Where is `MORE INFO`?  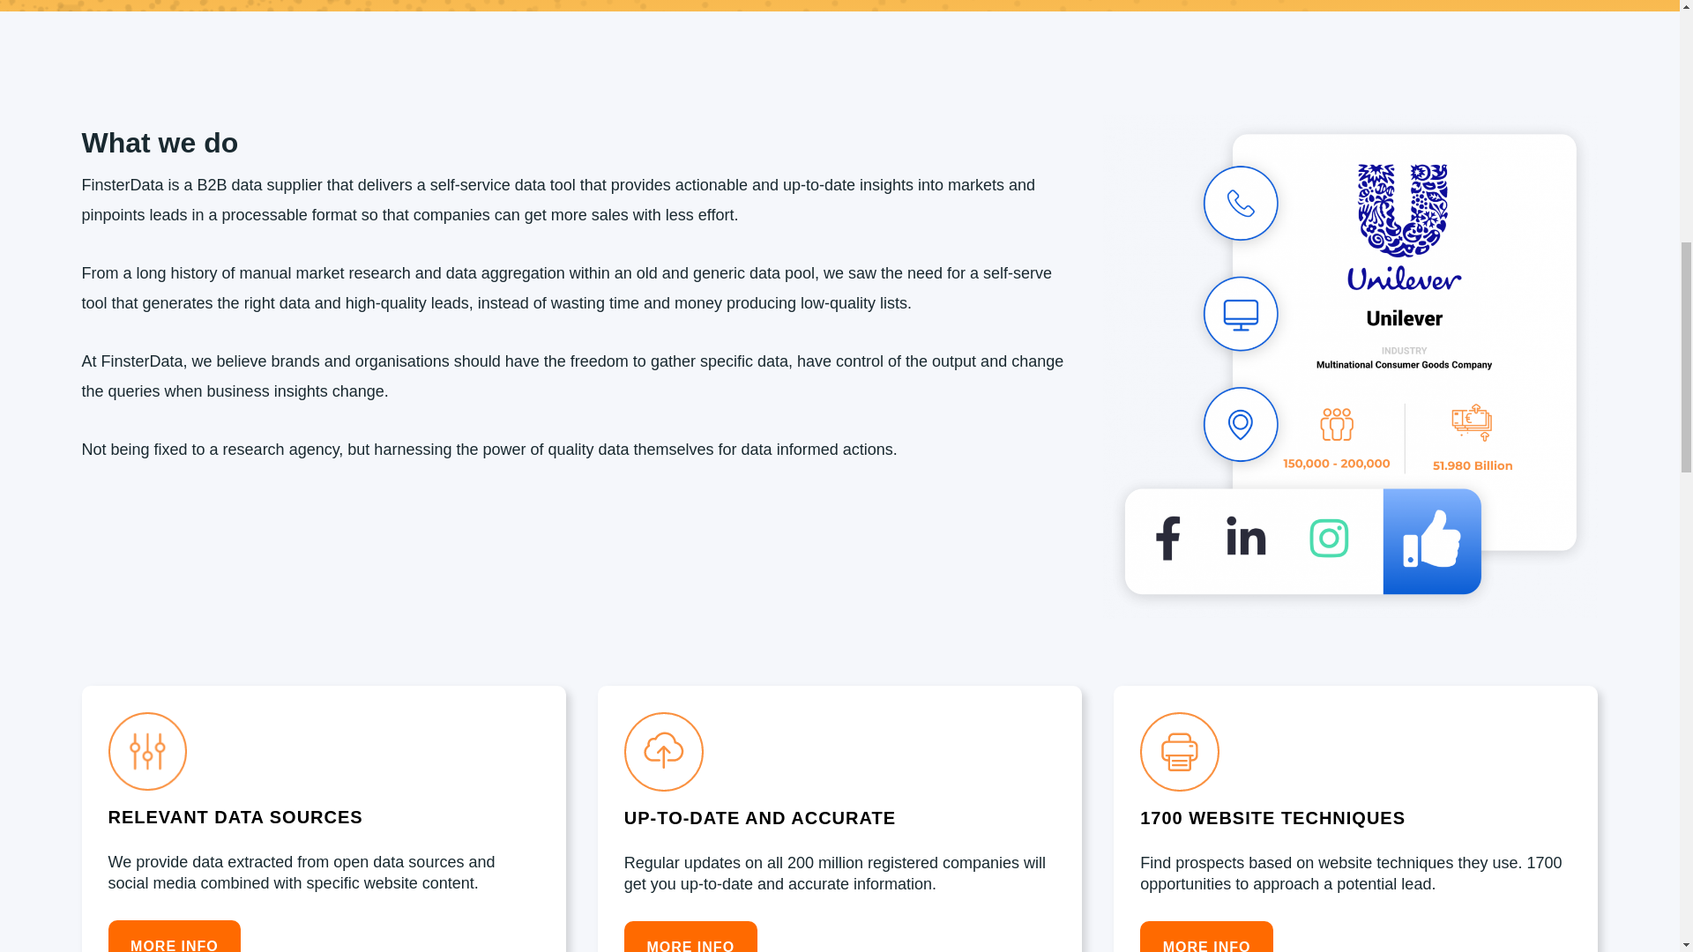
MORE INFO is located at coordinates (174, 936).